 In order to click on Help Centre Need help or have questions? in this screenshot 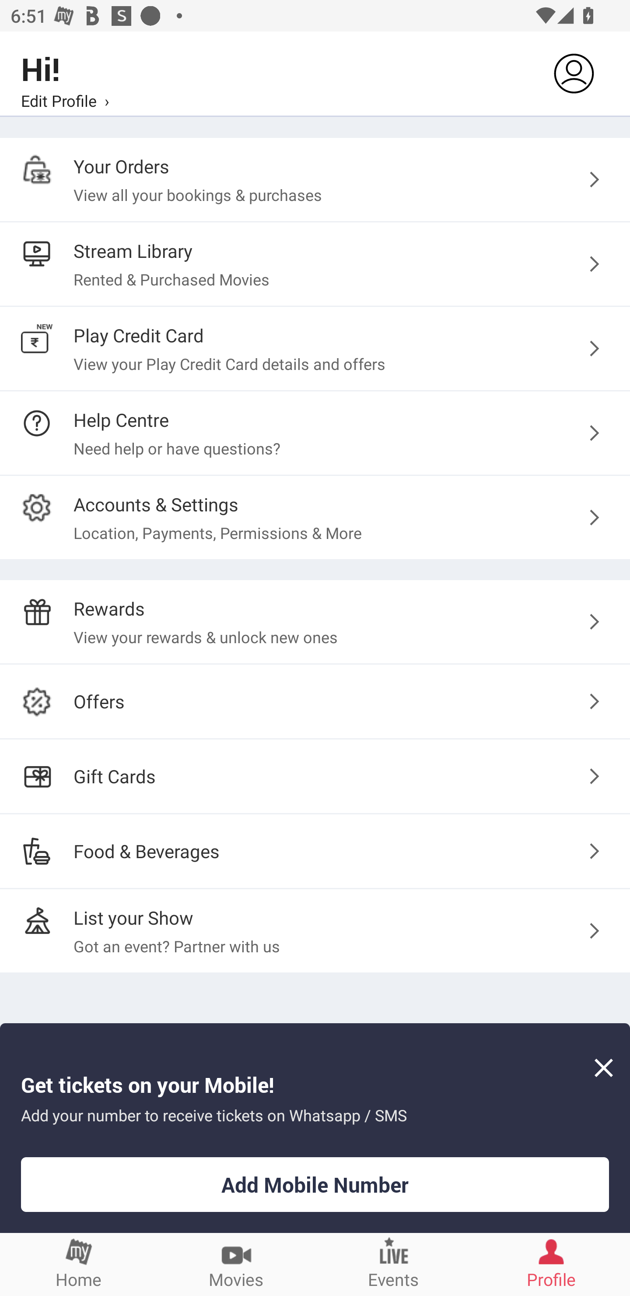, I will do `click(315, 433)`.